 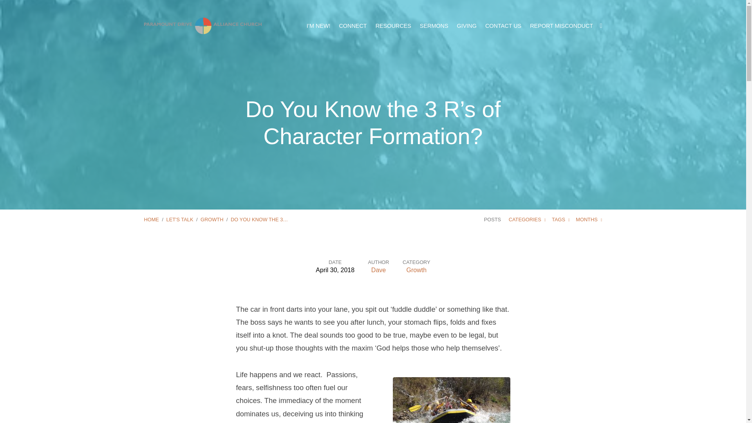 What do you see at coordinates (562, 26) in the screenshot?
I see `REPORT MISCONDUCT` at bounding box center [562, 26].